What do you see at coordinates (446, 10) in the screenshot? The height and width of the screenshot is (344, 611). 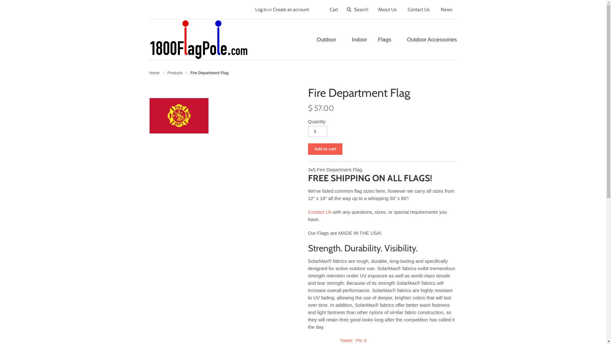 I see `News` at bounding box center [446, 10].